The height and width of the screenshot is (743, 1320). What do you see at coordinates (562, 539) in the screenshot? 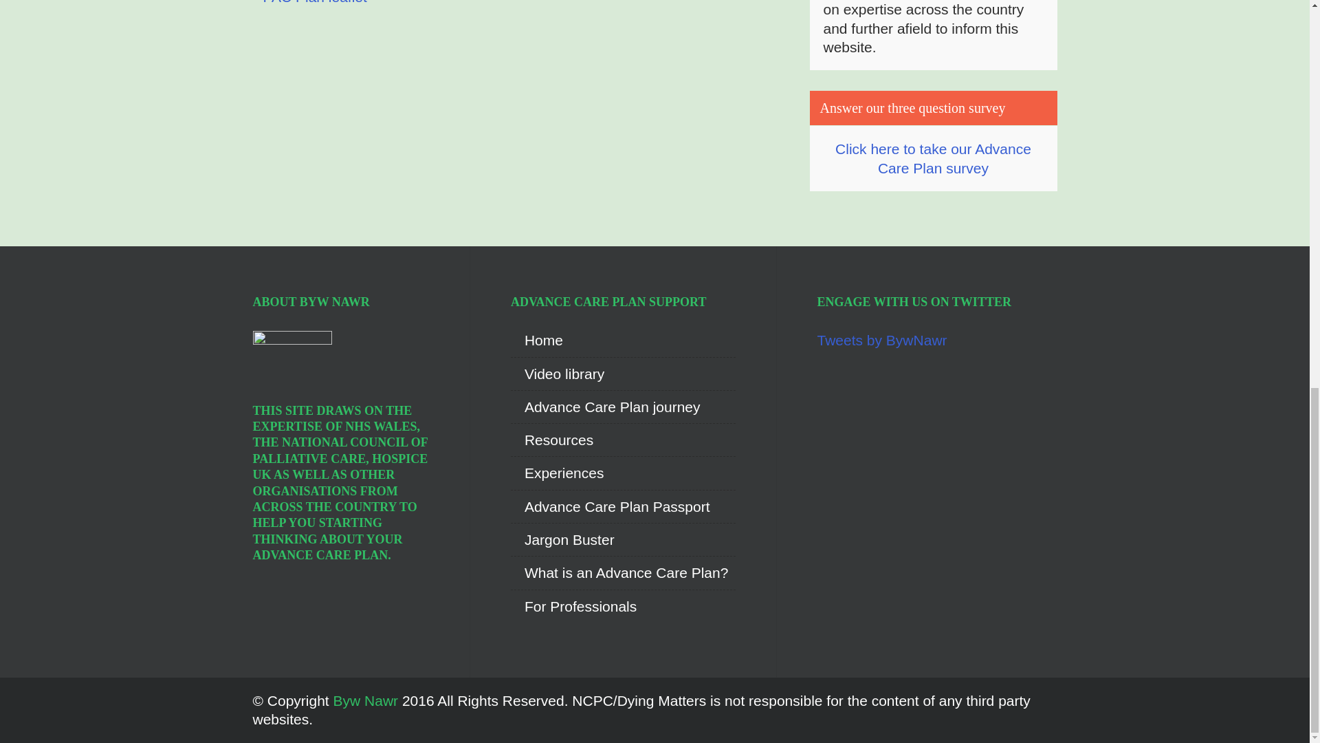
I see `Jargon Buster` at bounding box center [562, 539].